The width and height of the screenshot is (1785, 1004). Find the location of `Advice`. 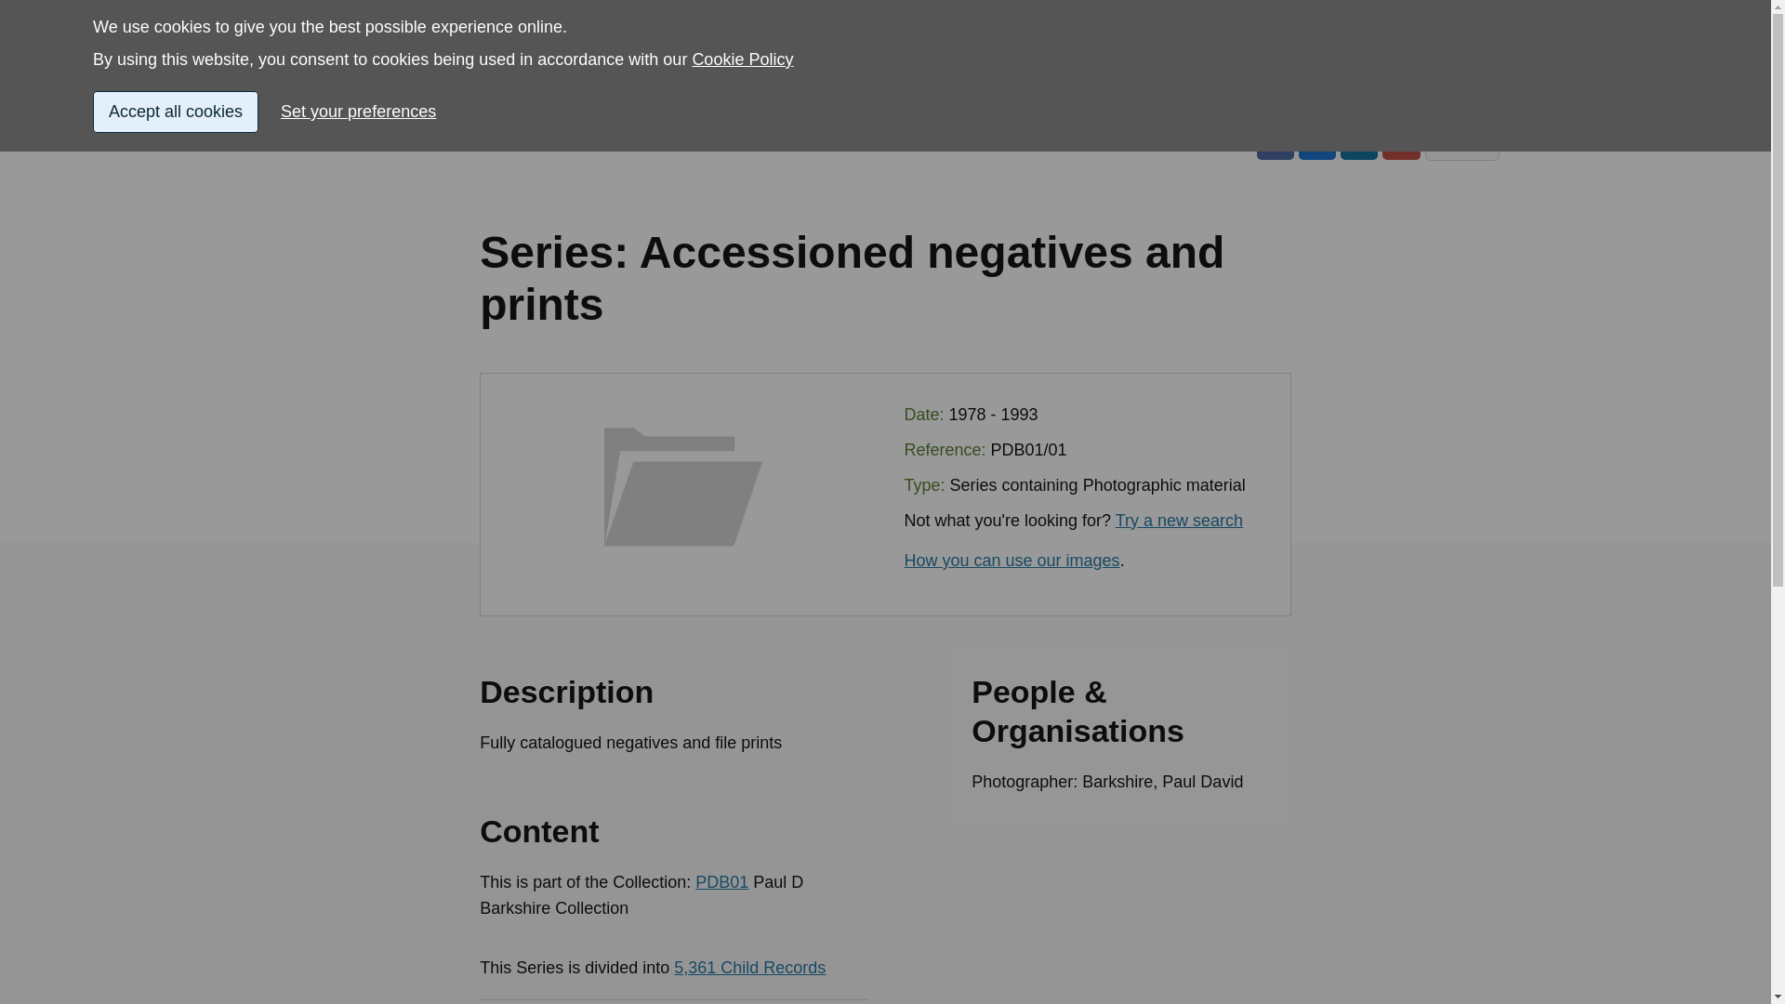

Advice is located at coordinates (457, 100).